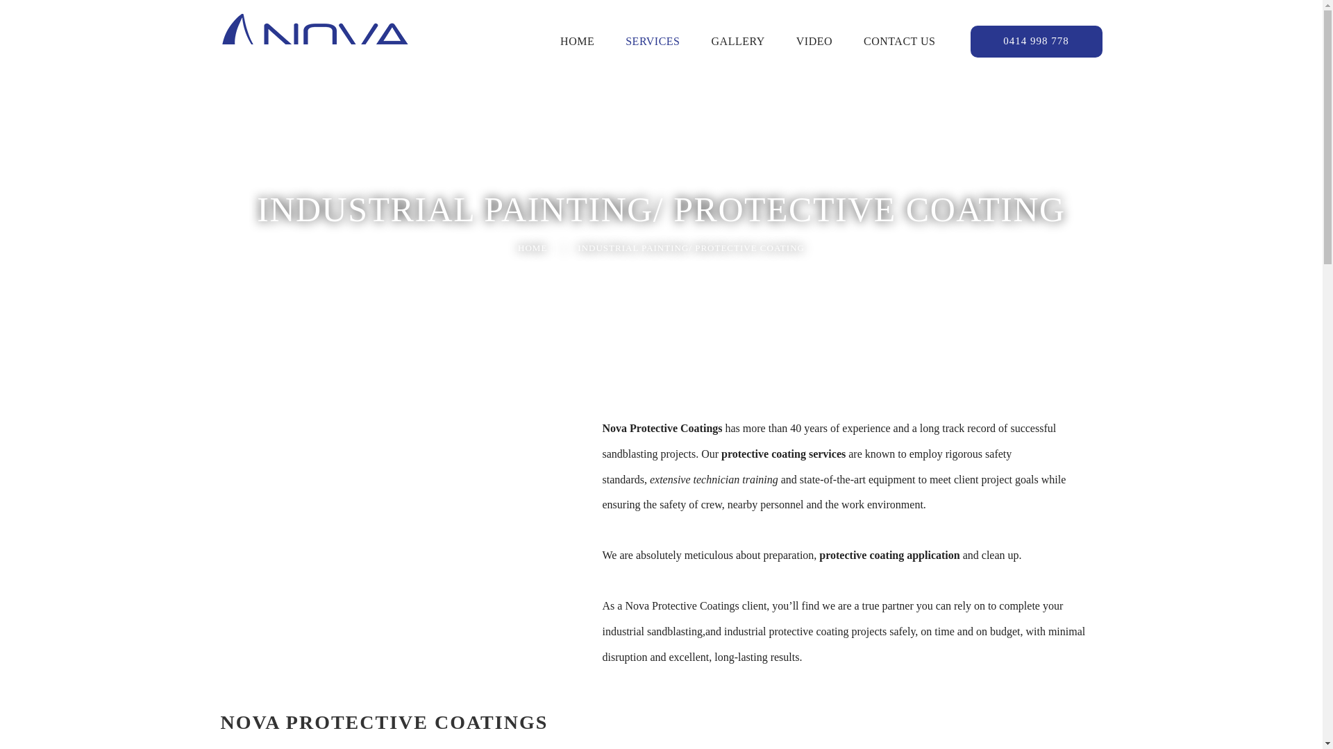 This screenshot has width=1333, height=749. What do you see at coordinates (577, 42) in the screenshot?
I see `HOME` at bounding box center [577, 42].